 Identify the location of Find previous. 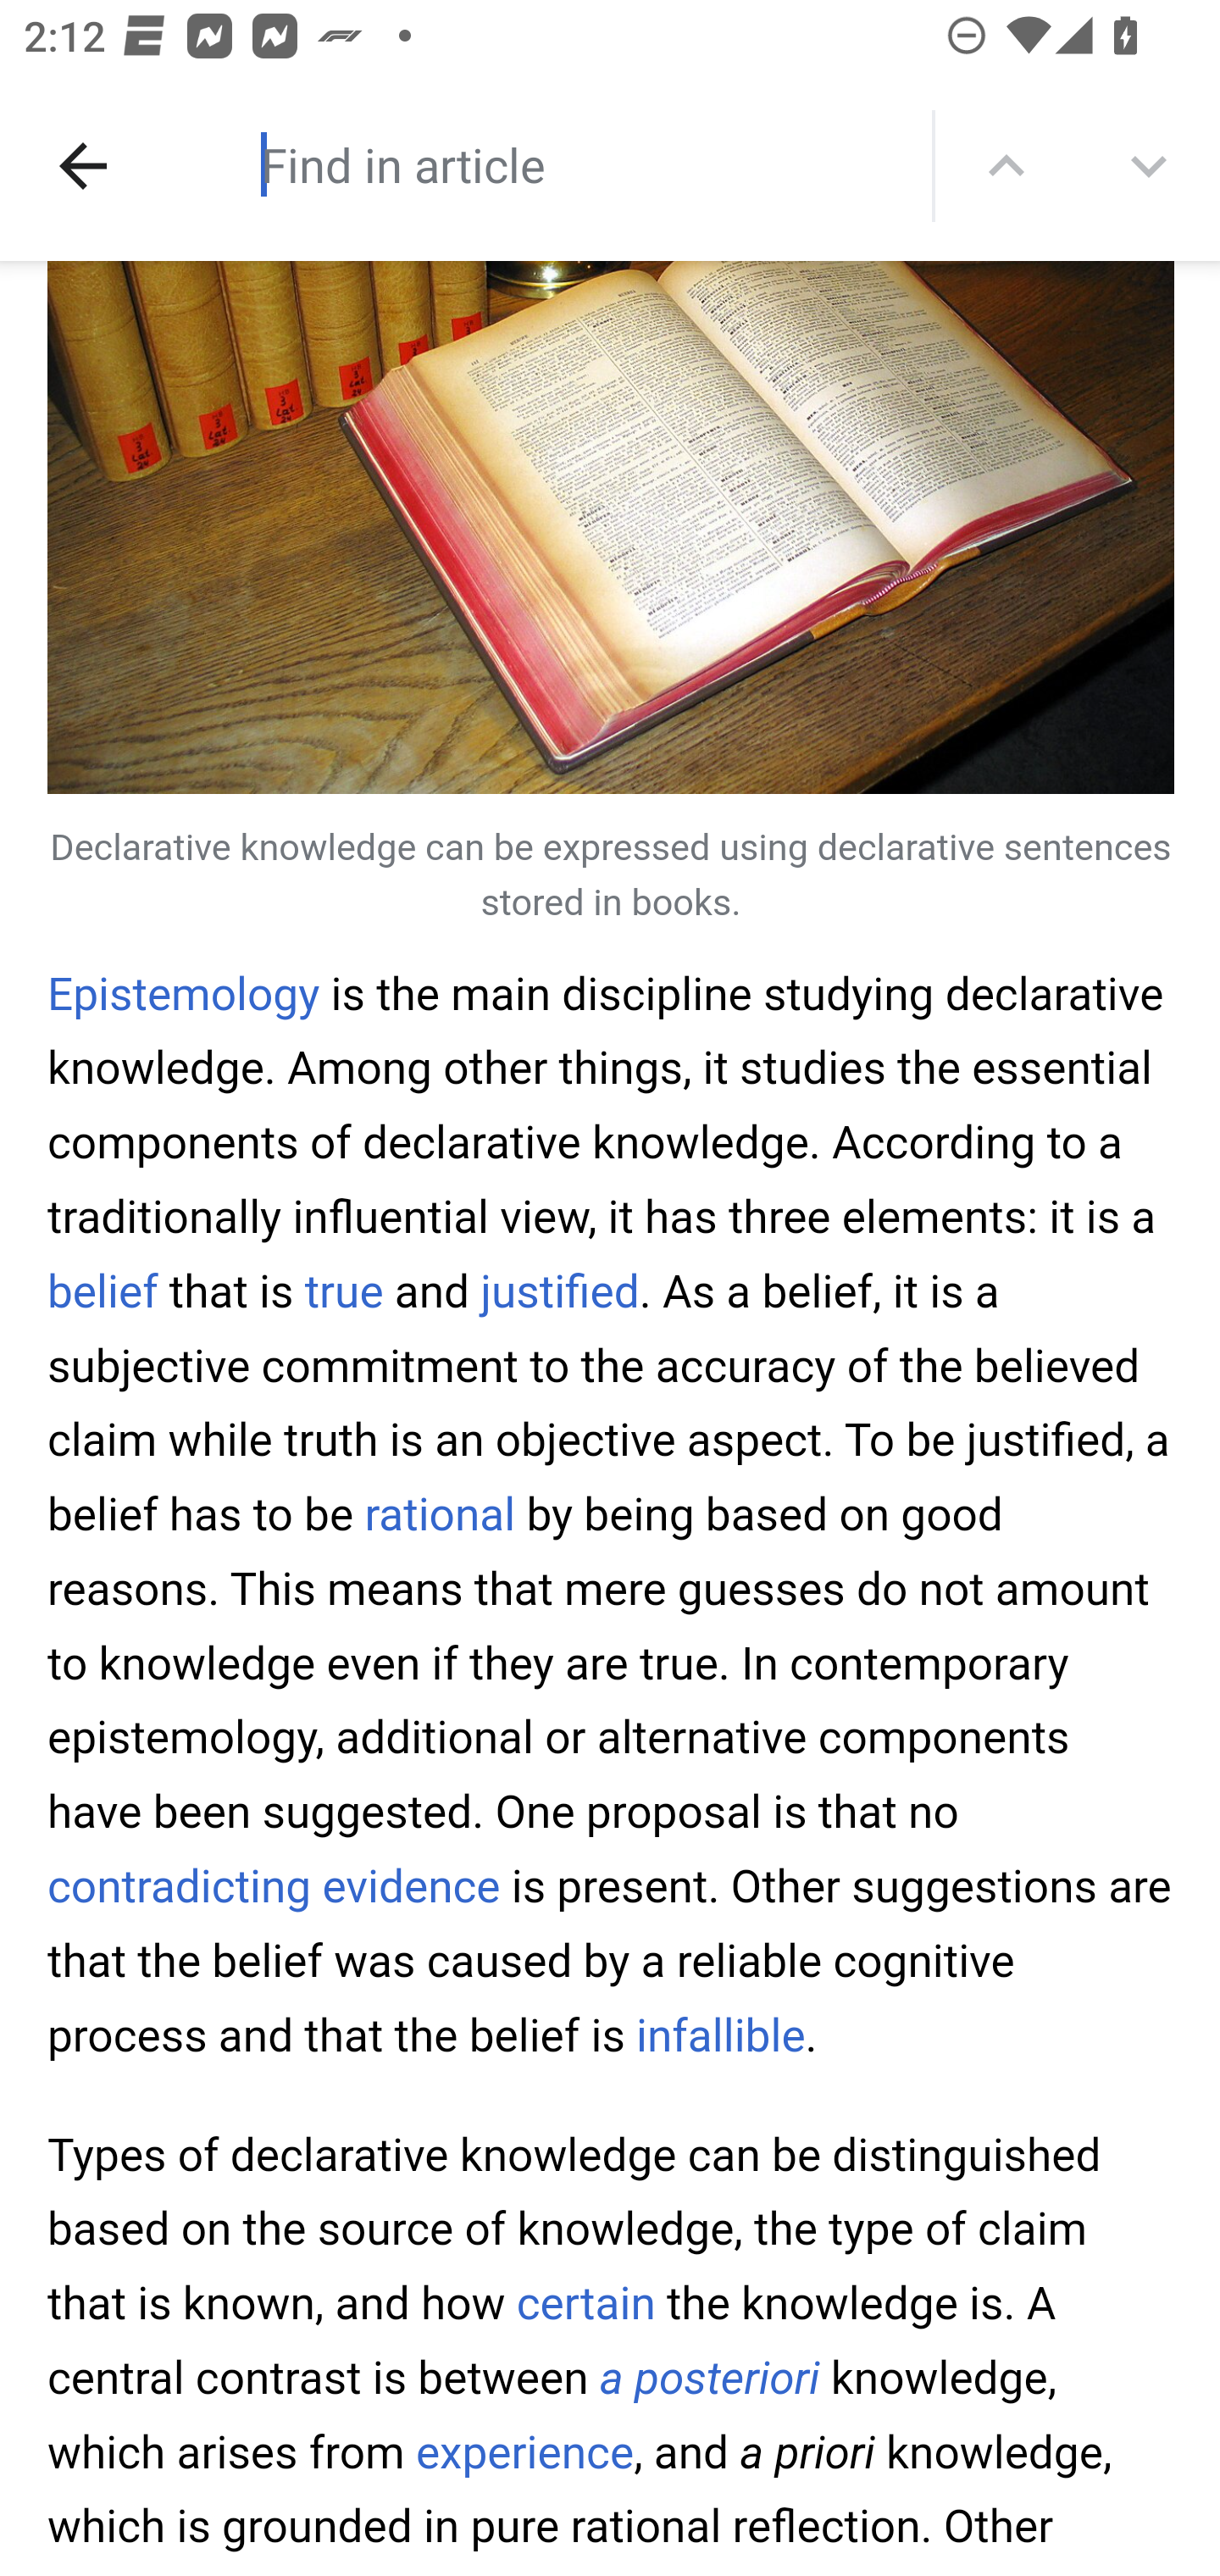
(1006, 166).